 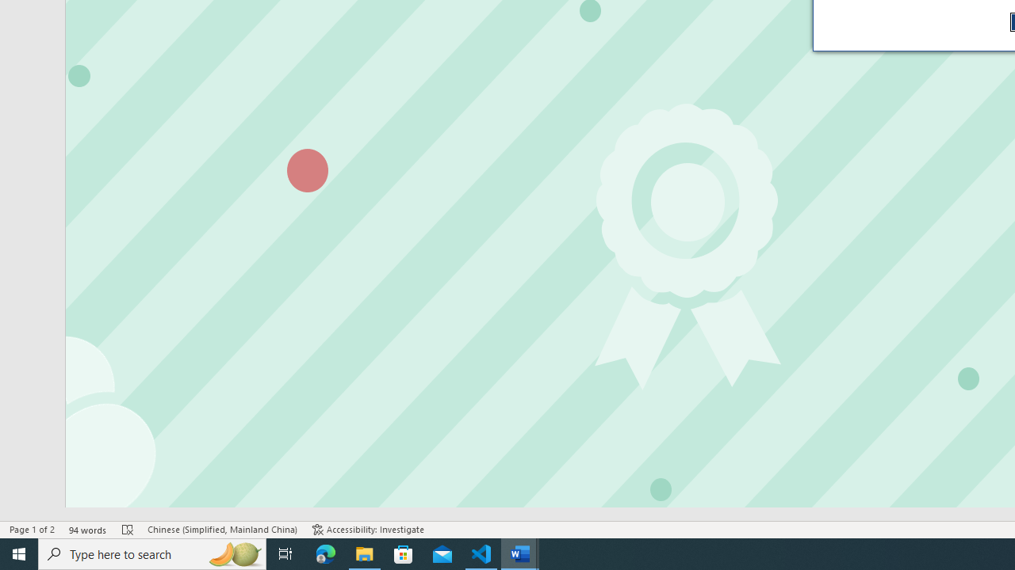 What do you see at coordinates (365, 554) in the screenshot?
I see `File Explorer - 1 running window` at bounding box center [365, 554].